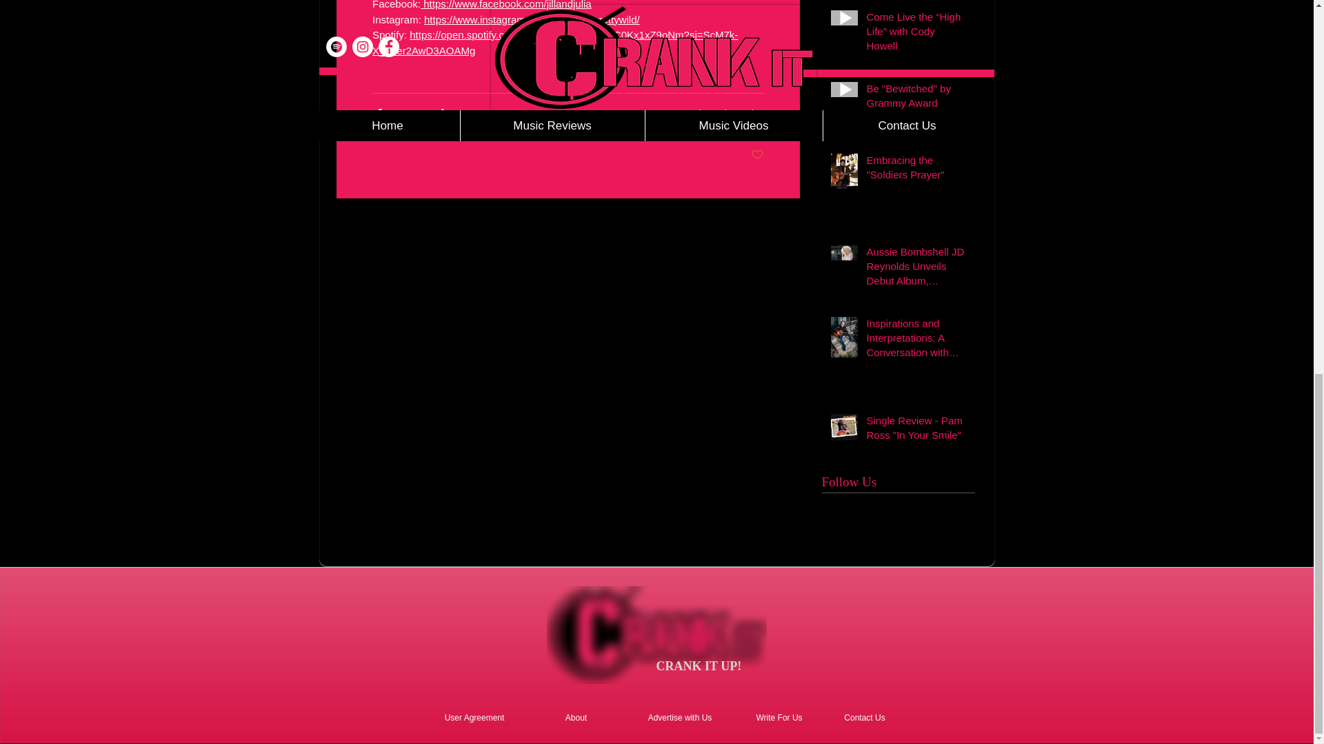  Describe the element at coordinates (741, 113) in the screenshot. I see `Alternative` at that location.